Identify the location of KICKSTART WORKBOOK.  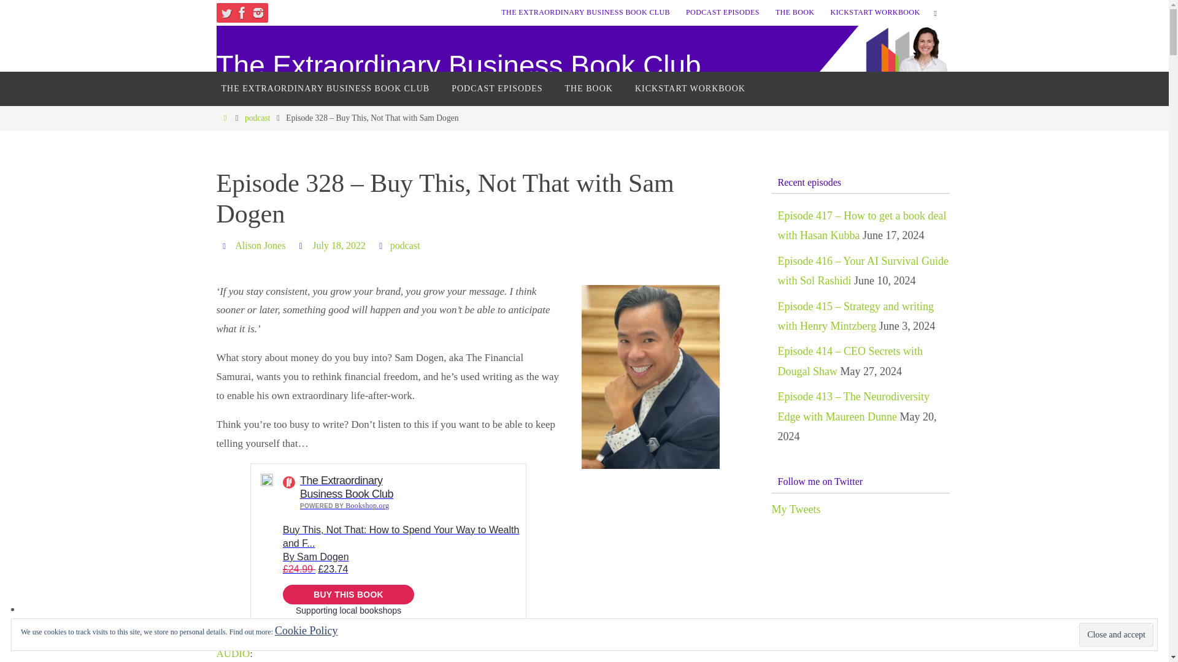
(690, 88).